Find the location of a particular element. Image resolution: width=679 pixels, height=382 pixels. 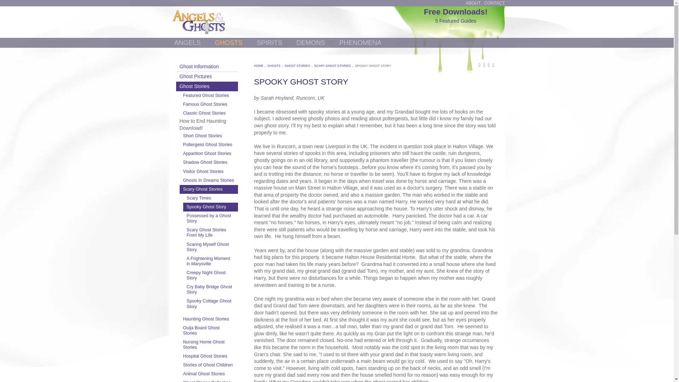

Ghost Pictures is located at coordinates (207, 76).